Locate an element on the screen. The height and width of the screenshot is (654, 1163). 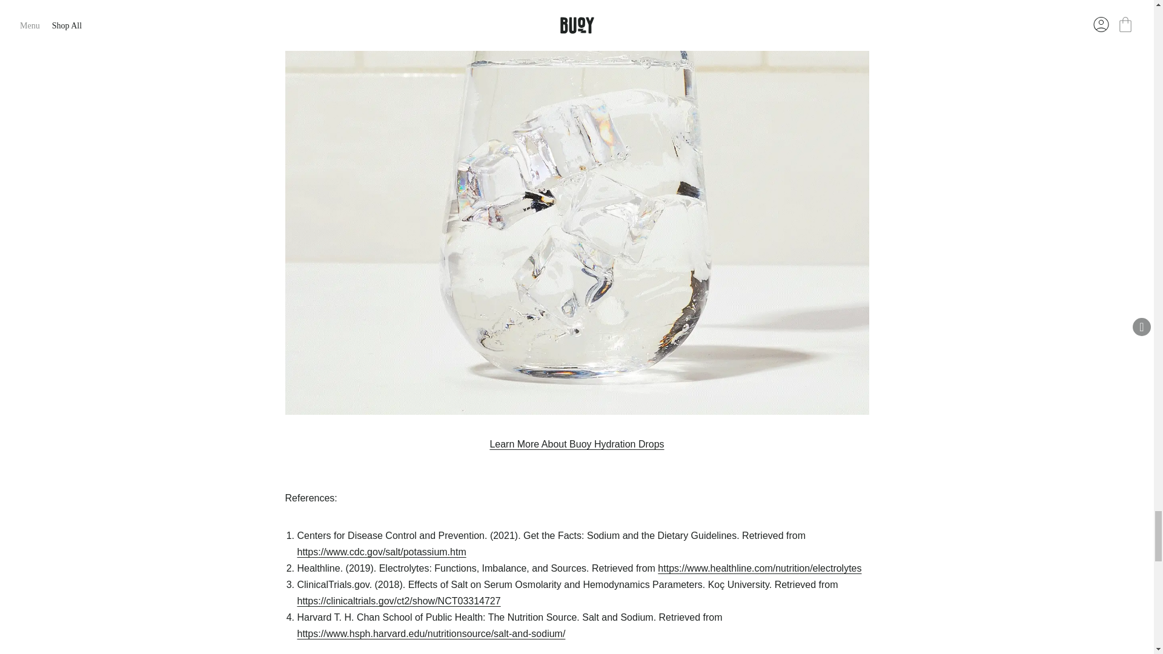
Learn more about Buoy Hydration Drops is located at coordinates (577, 443).